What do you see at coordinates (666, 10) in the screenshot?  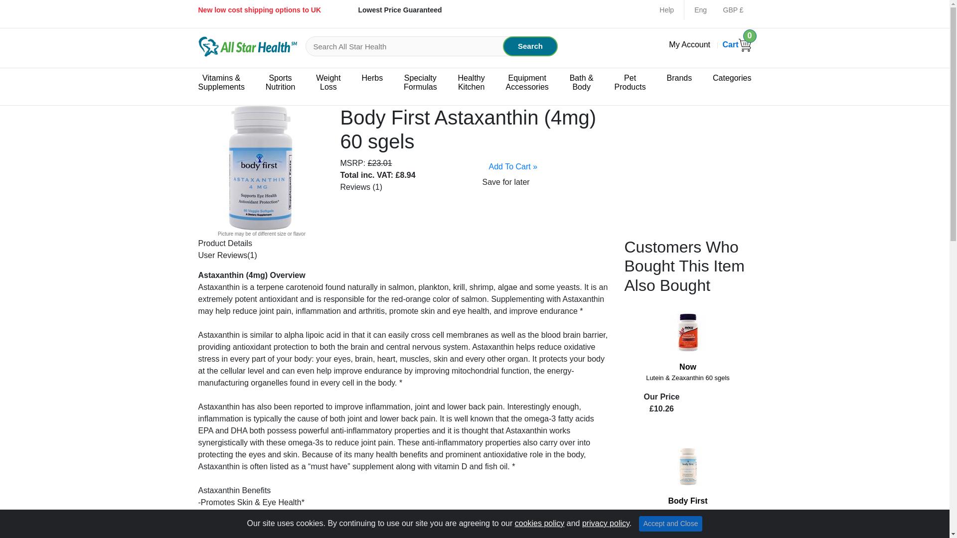 I see `Help` at bounding box center [666, 10].